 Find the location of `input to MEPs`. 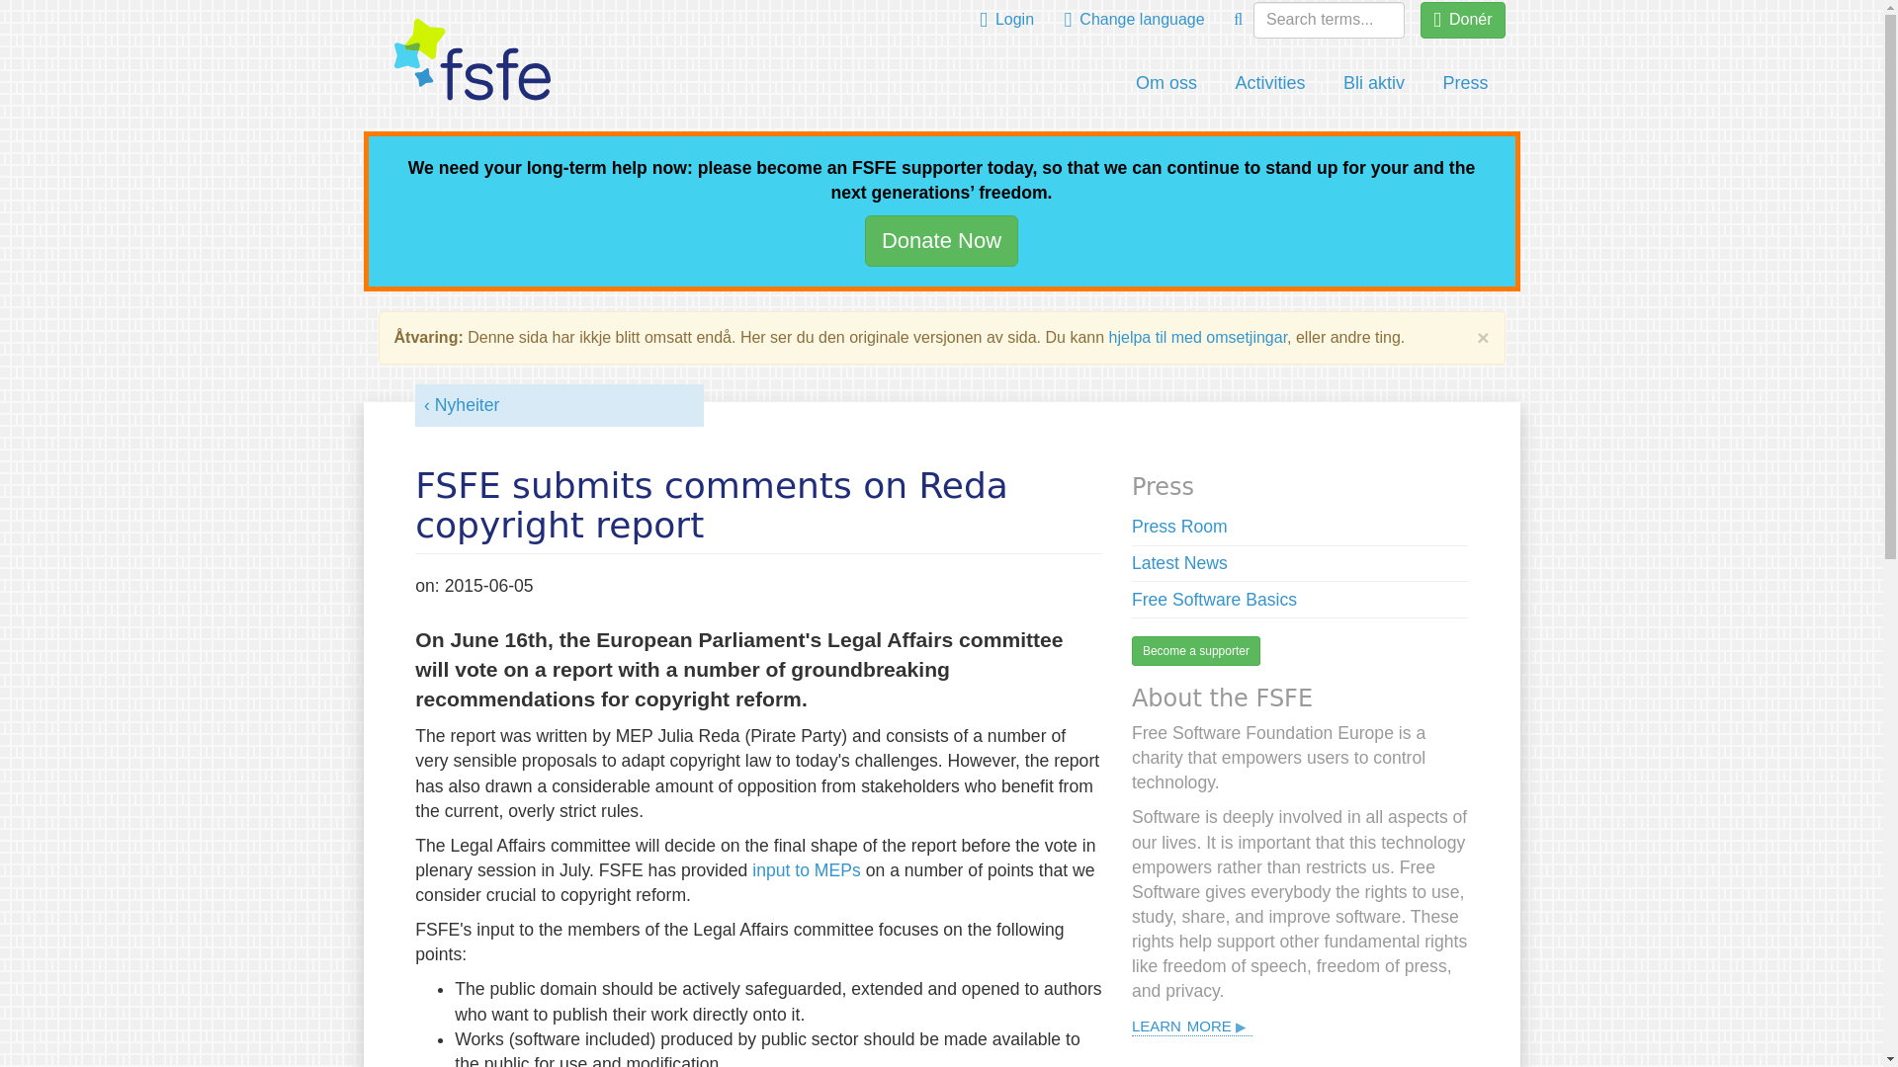

input to MEPs is located at coordinates (807, 869).